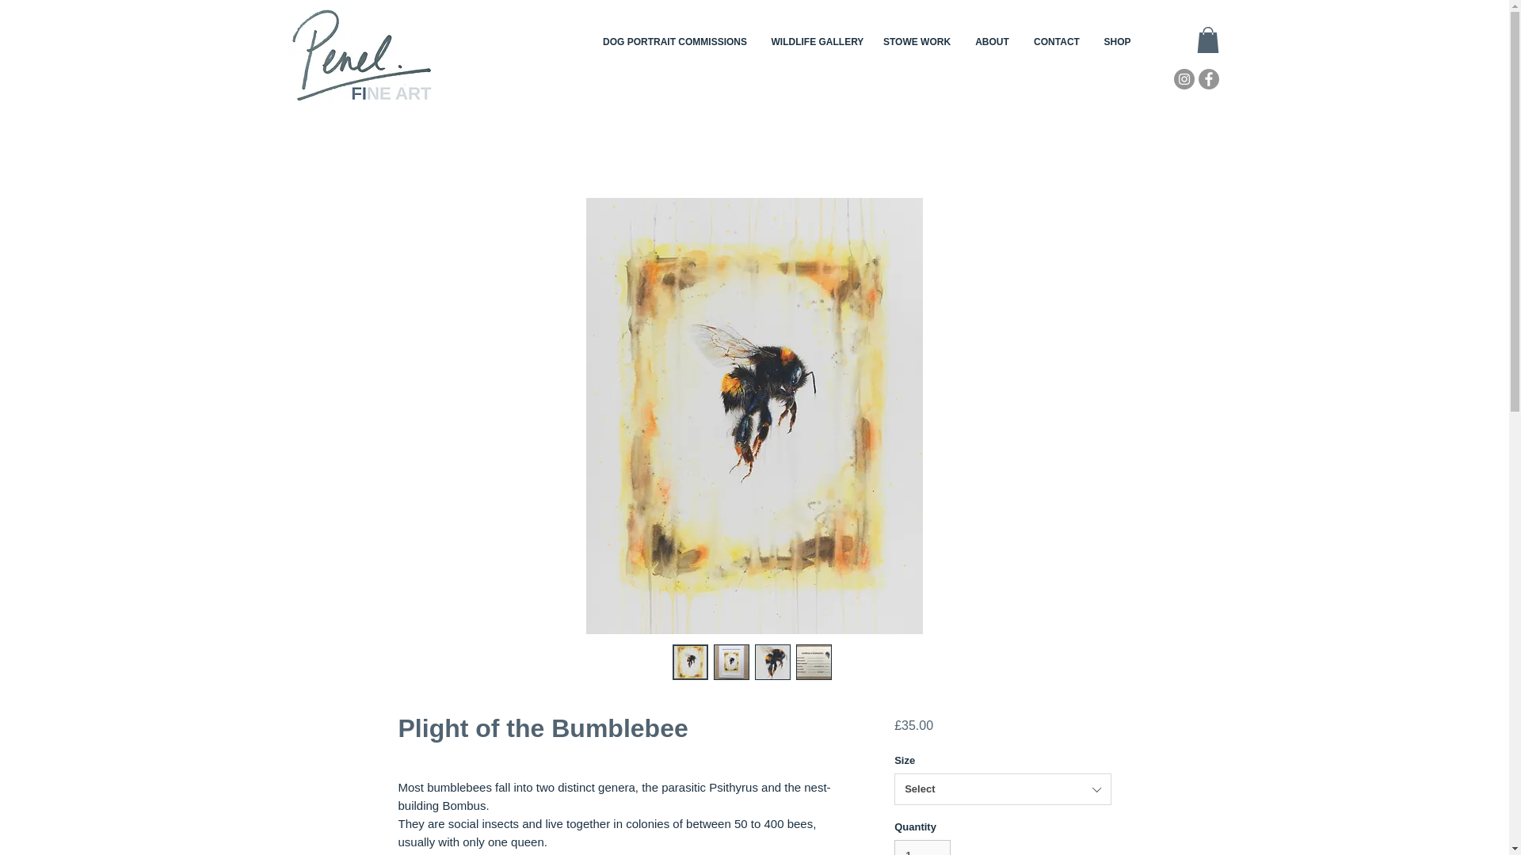  I want to click on STOWE WORK, so click(917, 42).